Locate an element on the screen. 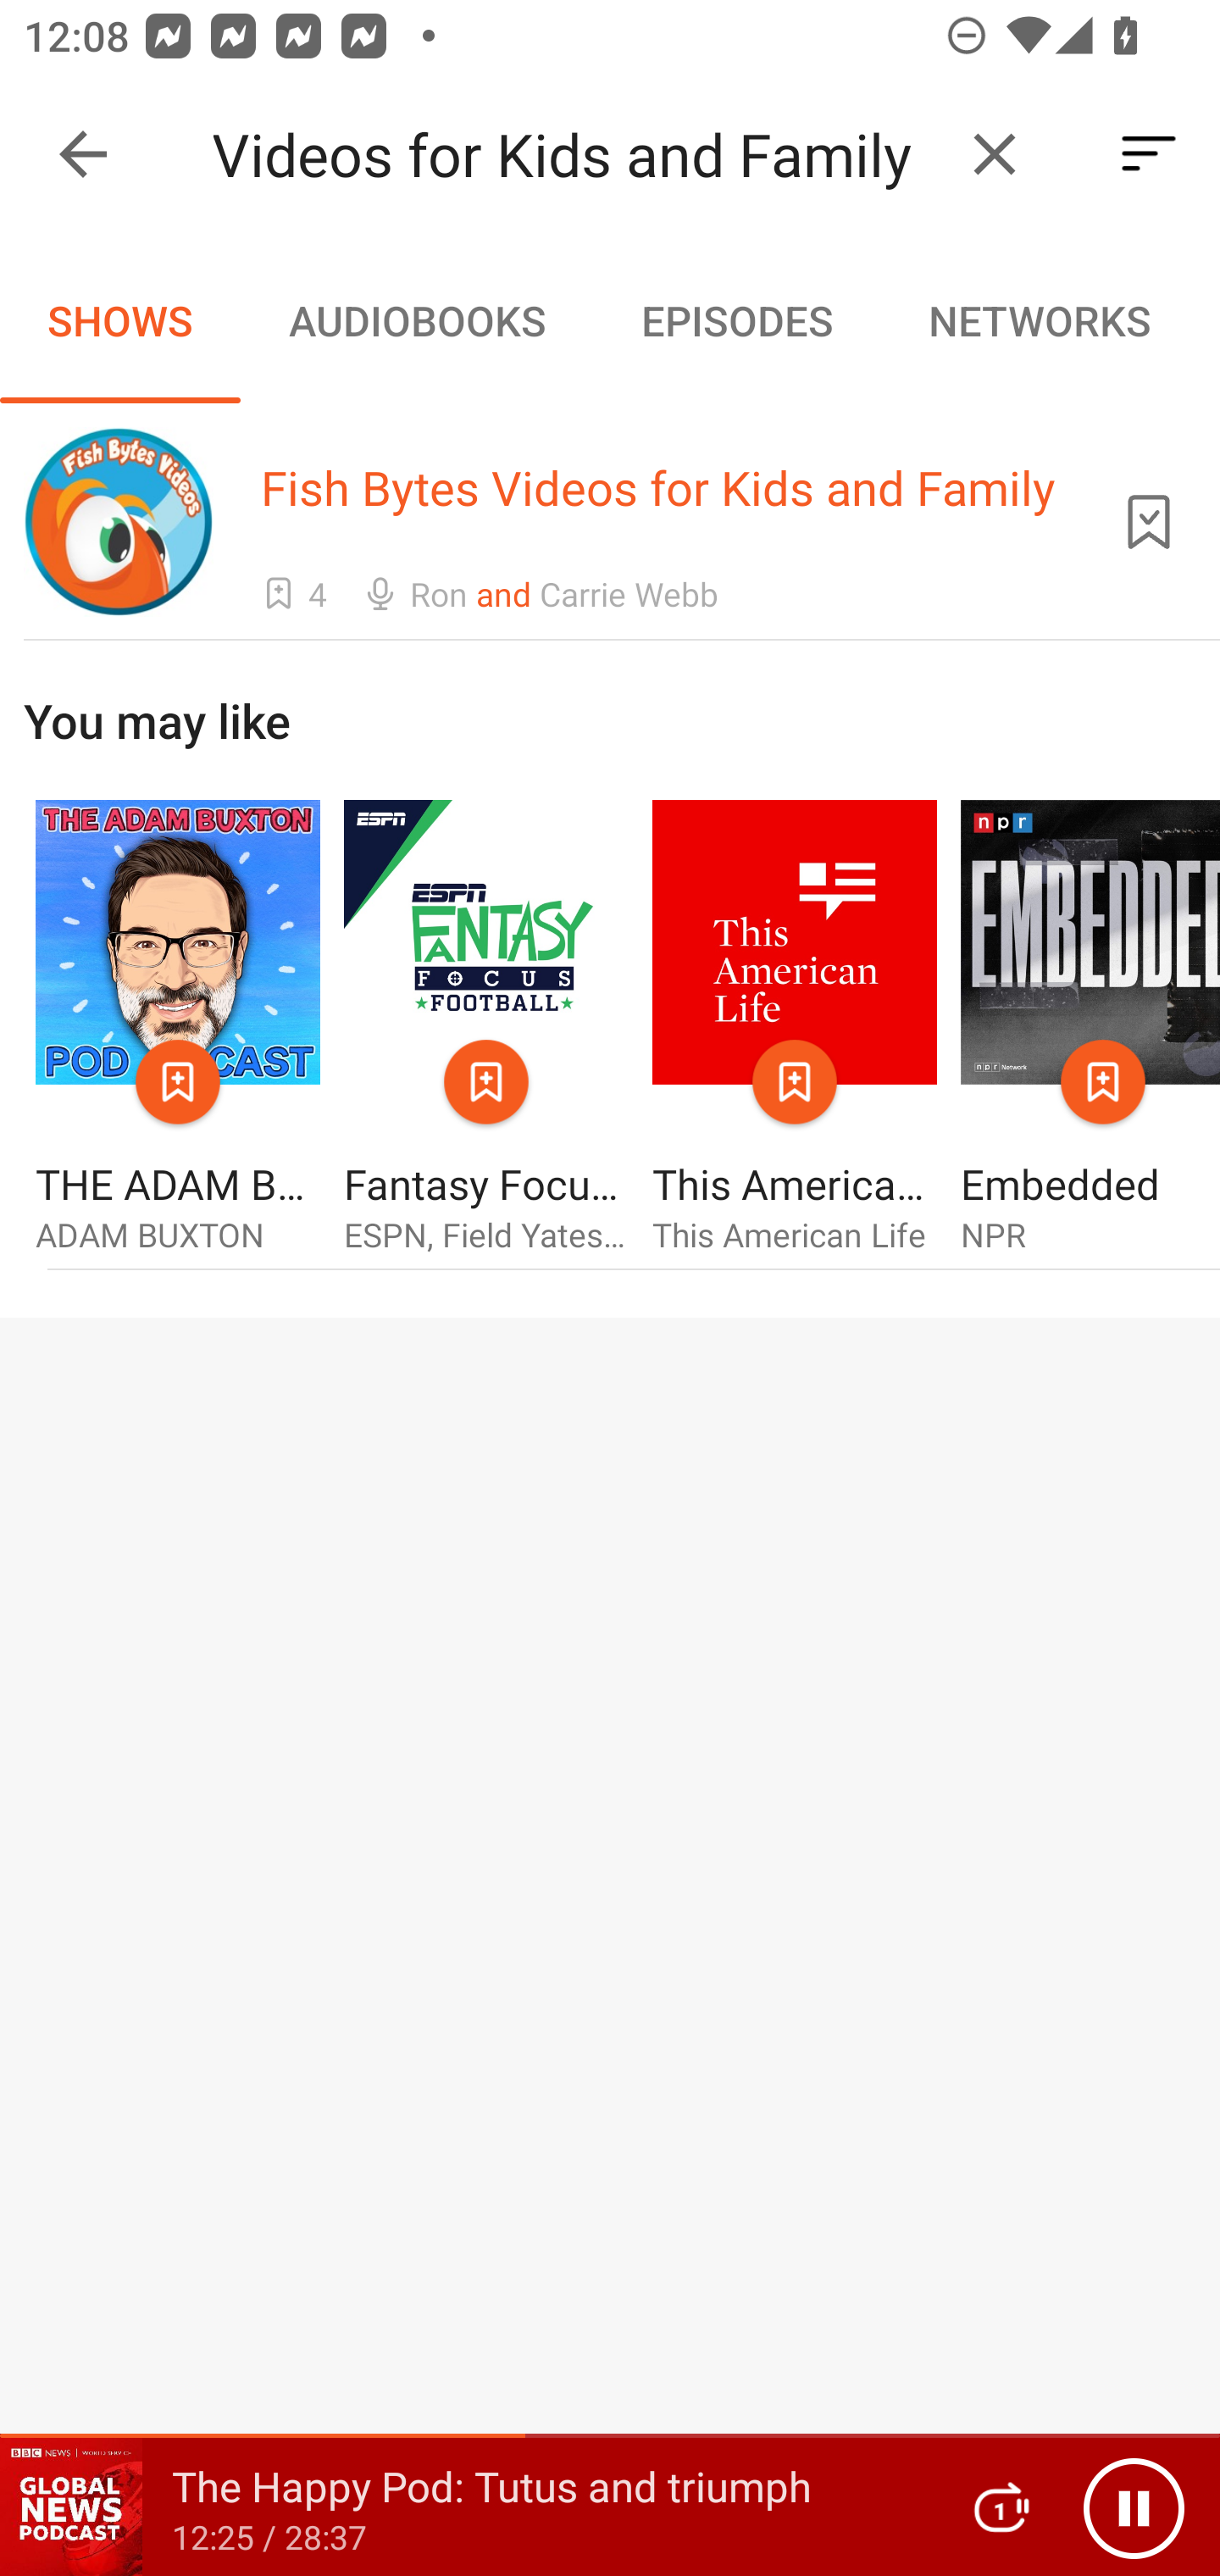 The image size is (1220, 2576). Collapse is located at coordinates (83, 154).